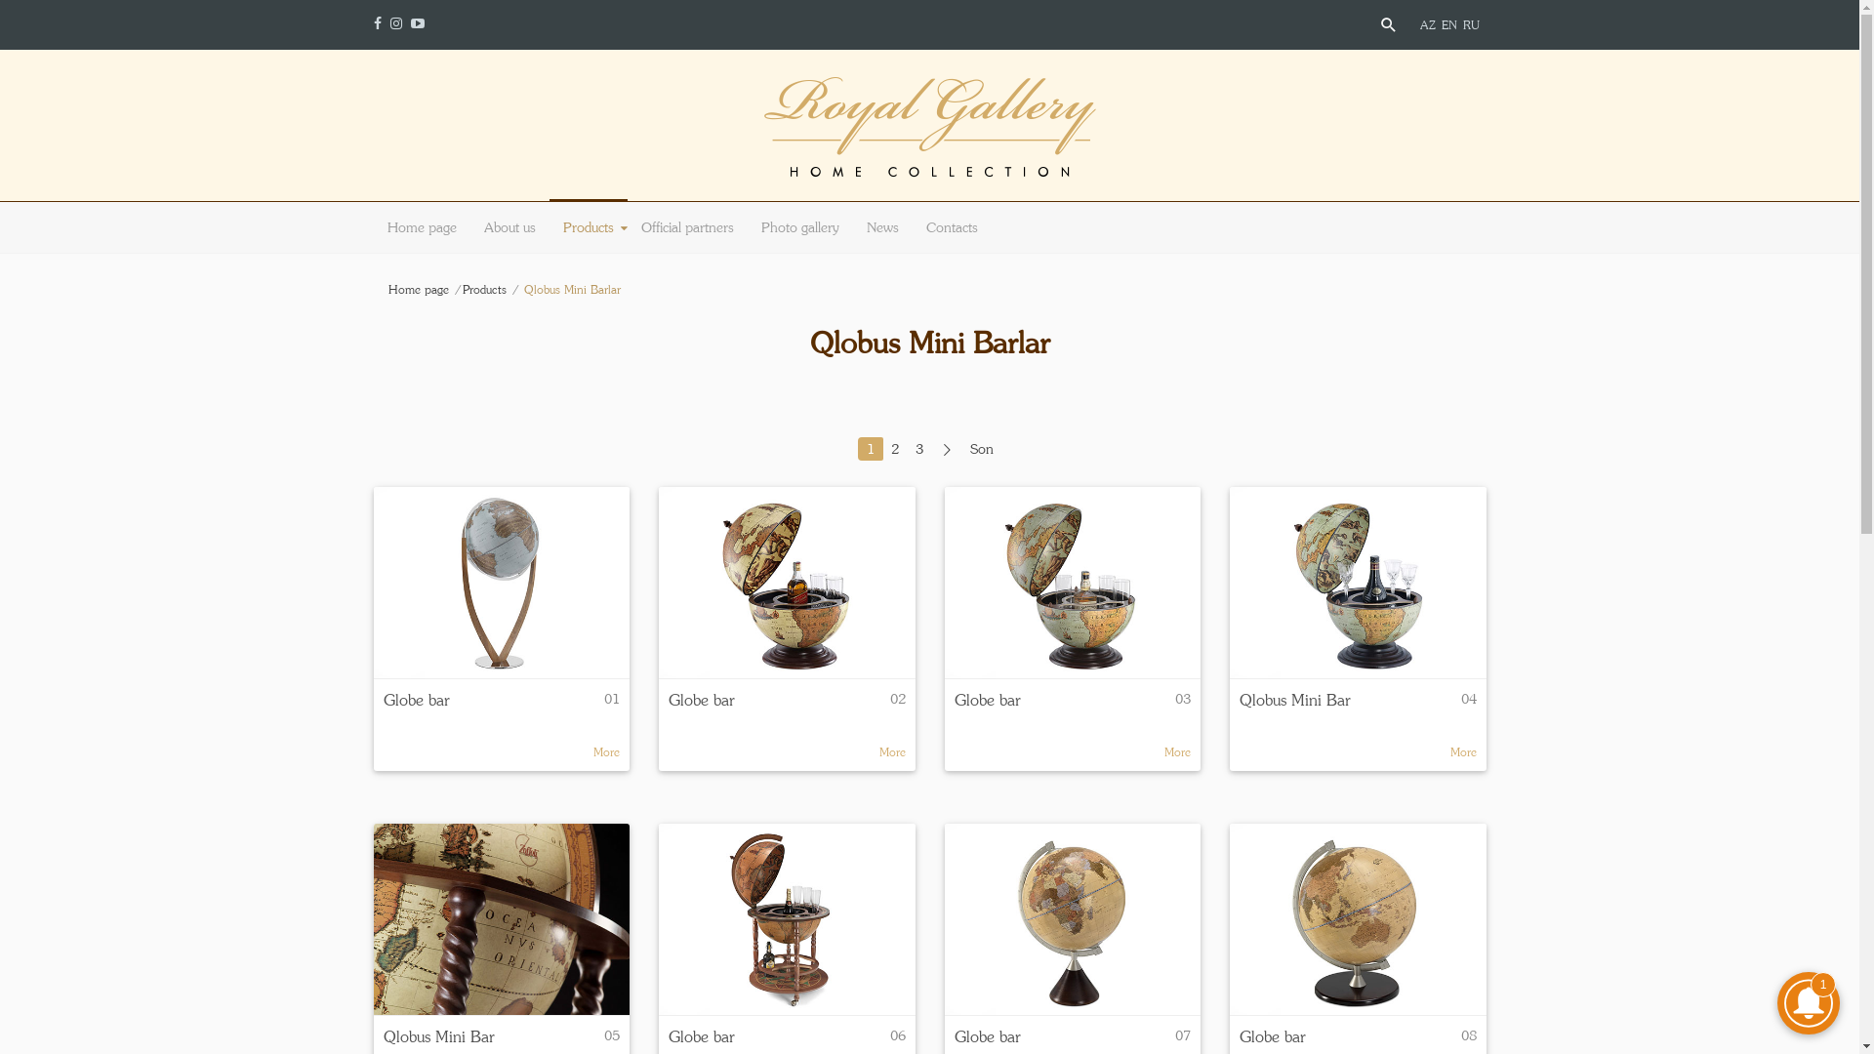  What do you see at coordinates (687, 227) in the screenshot?
I see `Official partners` at bounding box center [687, 227].